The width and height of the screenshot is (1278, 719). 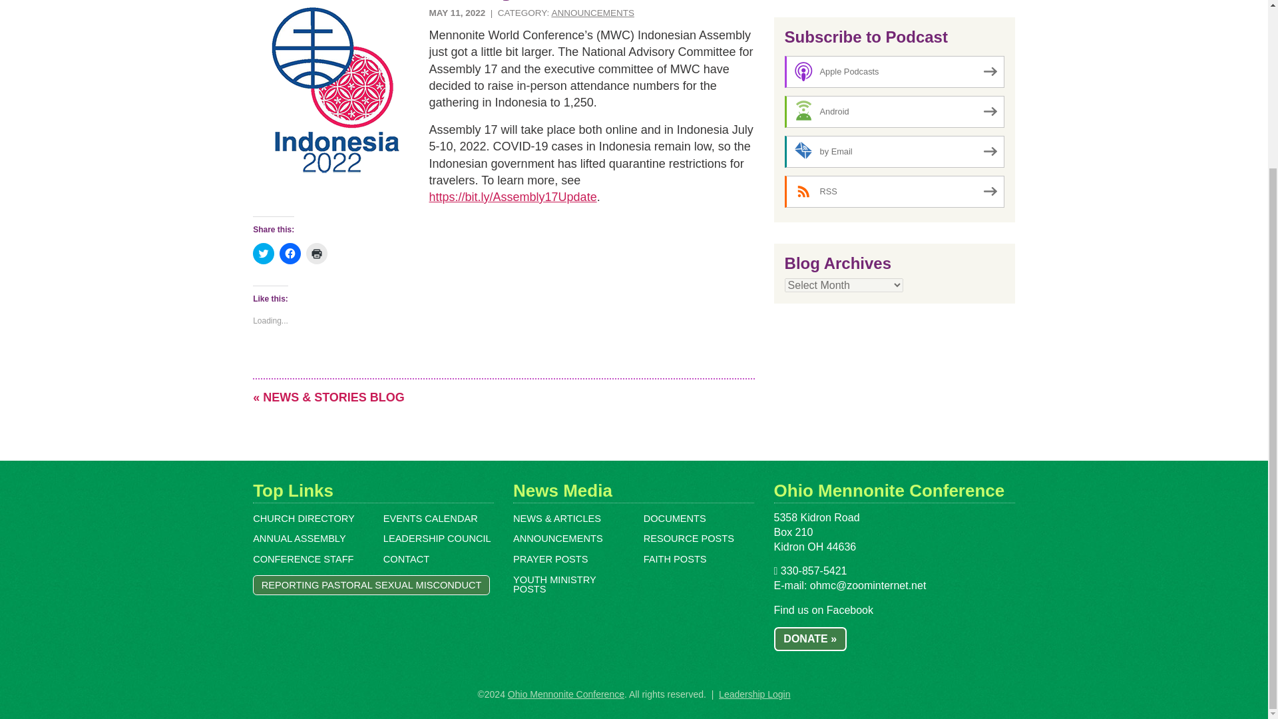 I want to click on Click to share on Facebook, so click(x=290, y=254).